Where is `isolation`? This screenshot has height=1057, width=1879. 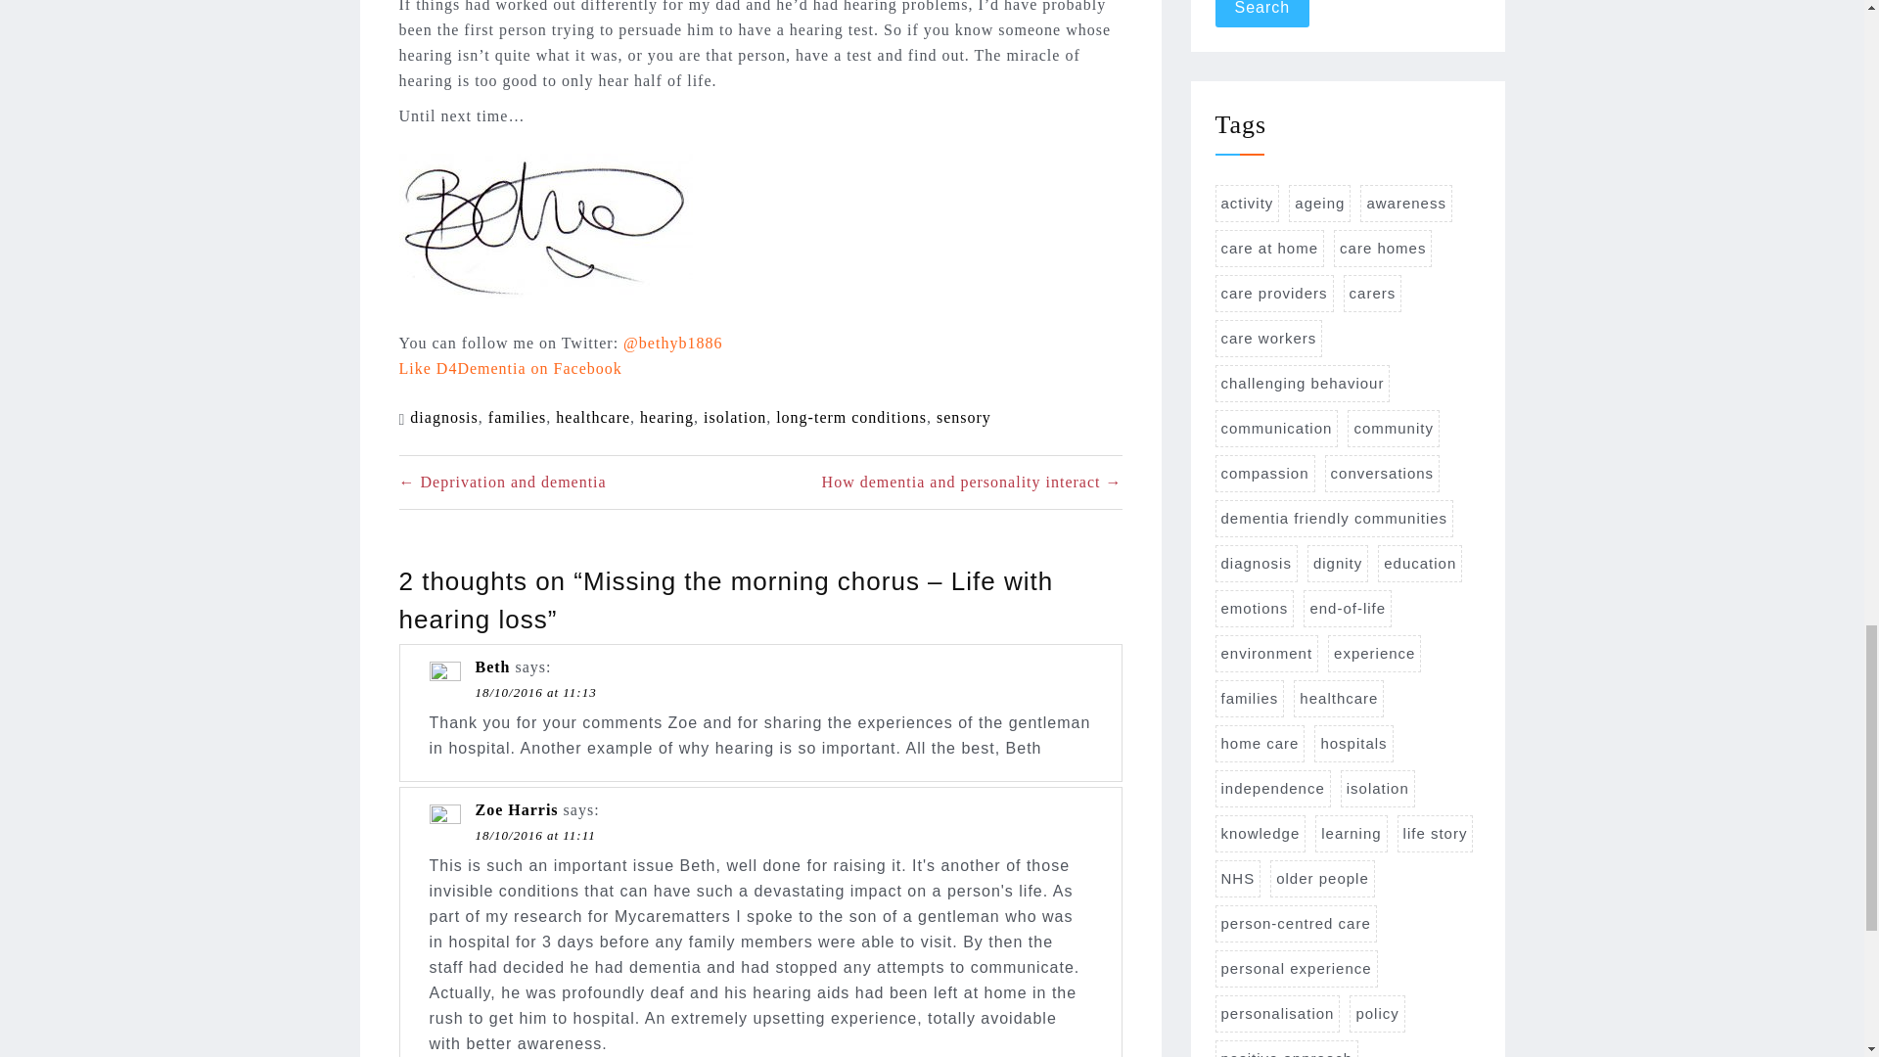
isolation is located at coordinates (734, 417).